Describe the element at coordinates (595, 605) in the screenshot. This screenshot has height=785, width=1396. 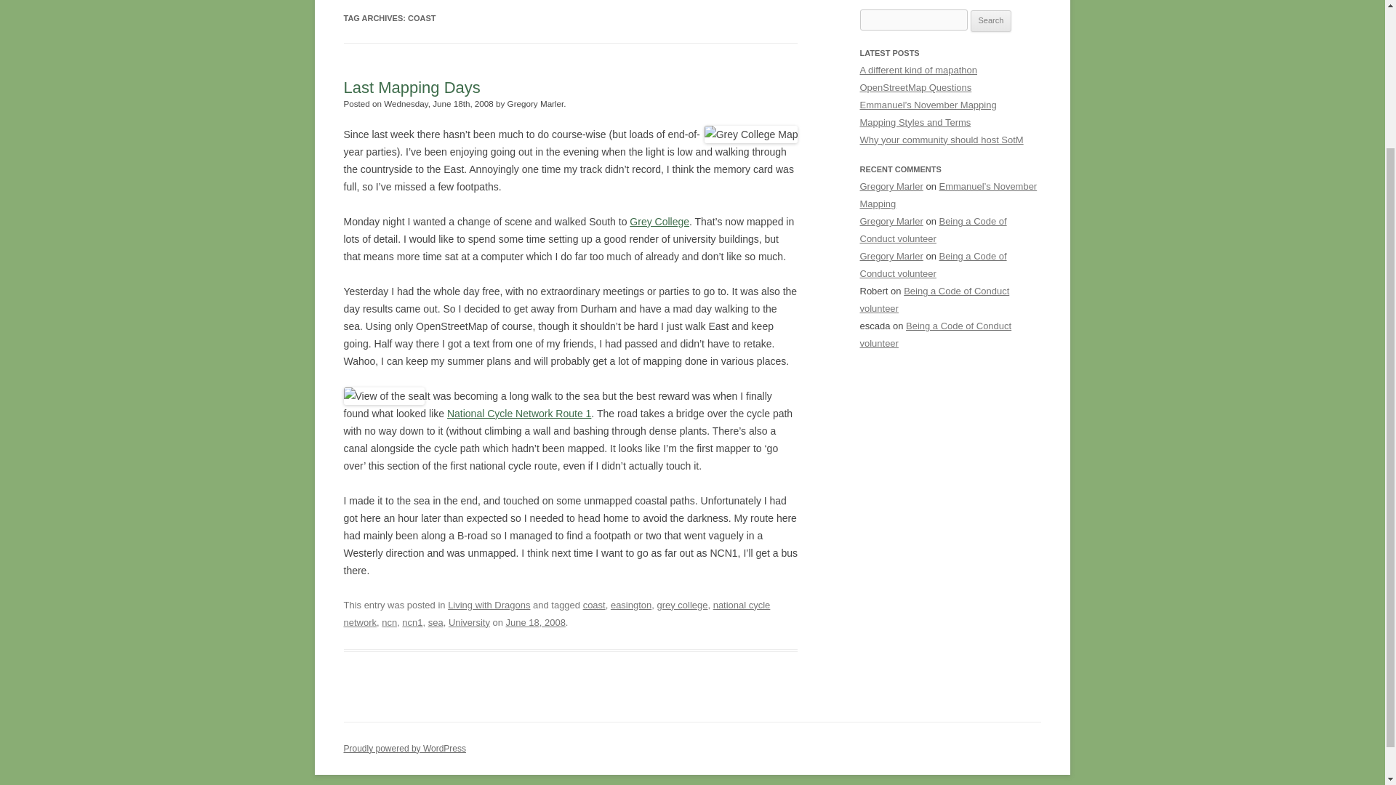
I see `coast` at that location.